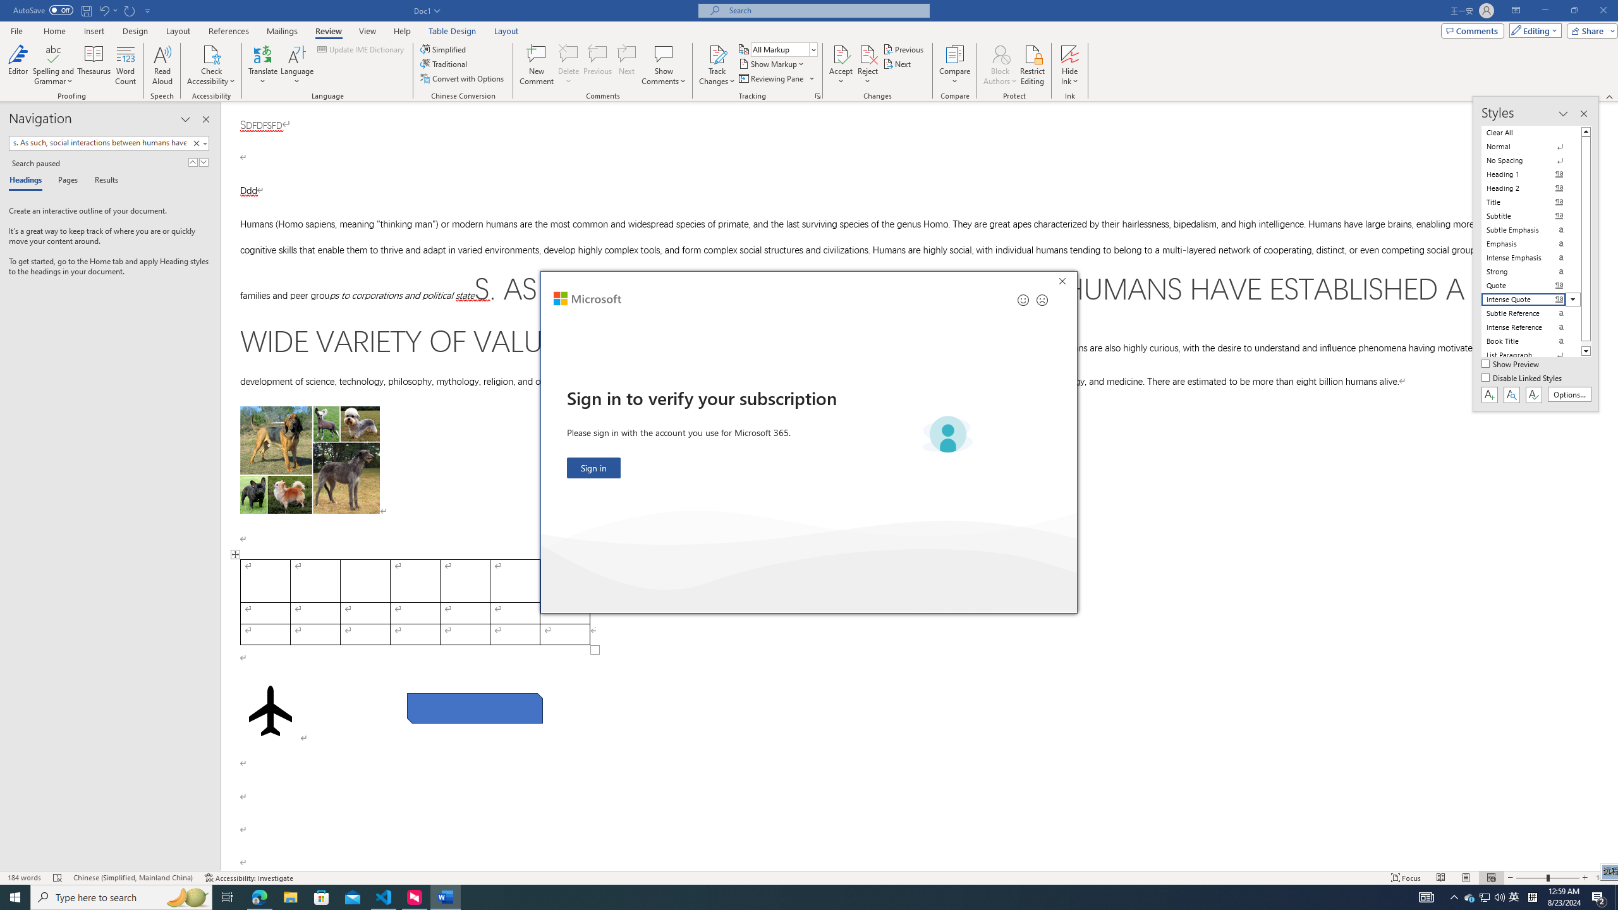  What do you see at coordinates (263, 65) in the screenshot?
I see `Translate` at bounding box center [263, 65].